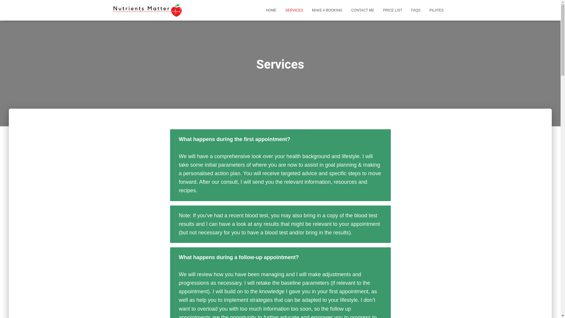 This screenshot has width=565, height=318. Describe the element at coordinates (363, 10) in the screenshot. I see `CONTACT ME` at that location.